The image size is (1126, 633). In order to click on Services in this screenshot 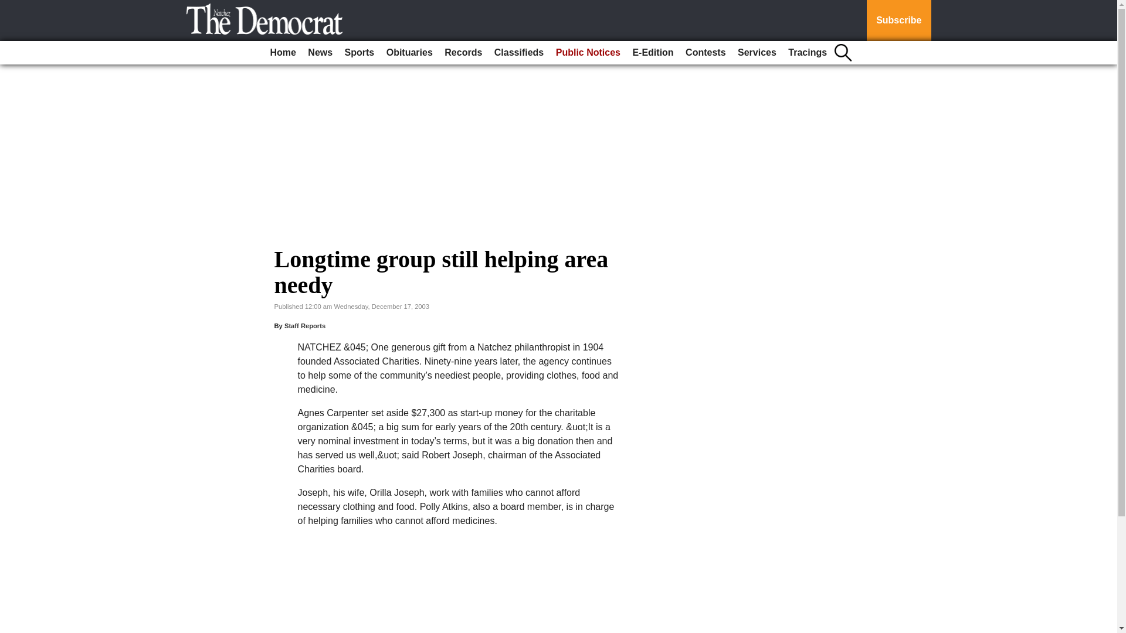, I will do `click(757, 53)`.